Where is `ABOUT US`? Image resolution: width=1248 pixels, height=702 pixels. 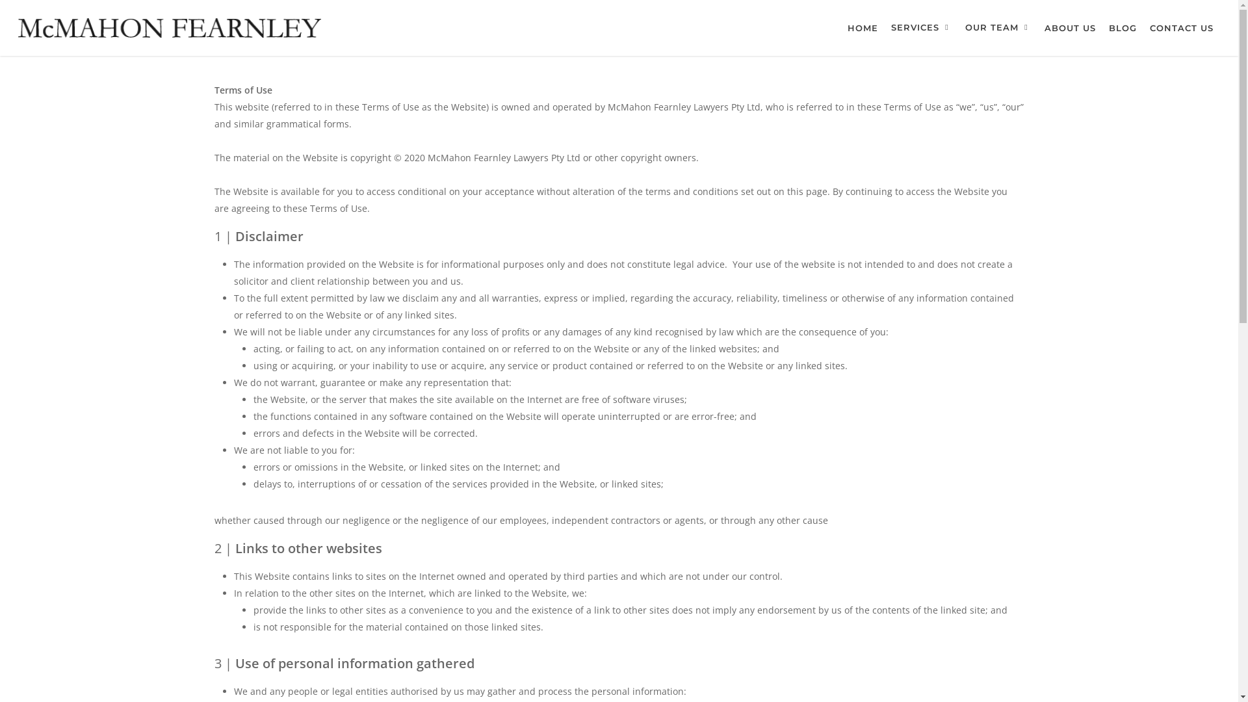 ABOUT US is located at coordinates (1070, 27).